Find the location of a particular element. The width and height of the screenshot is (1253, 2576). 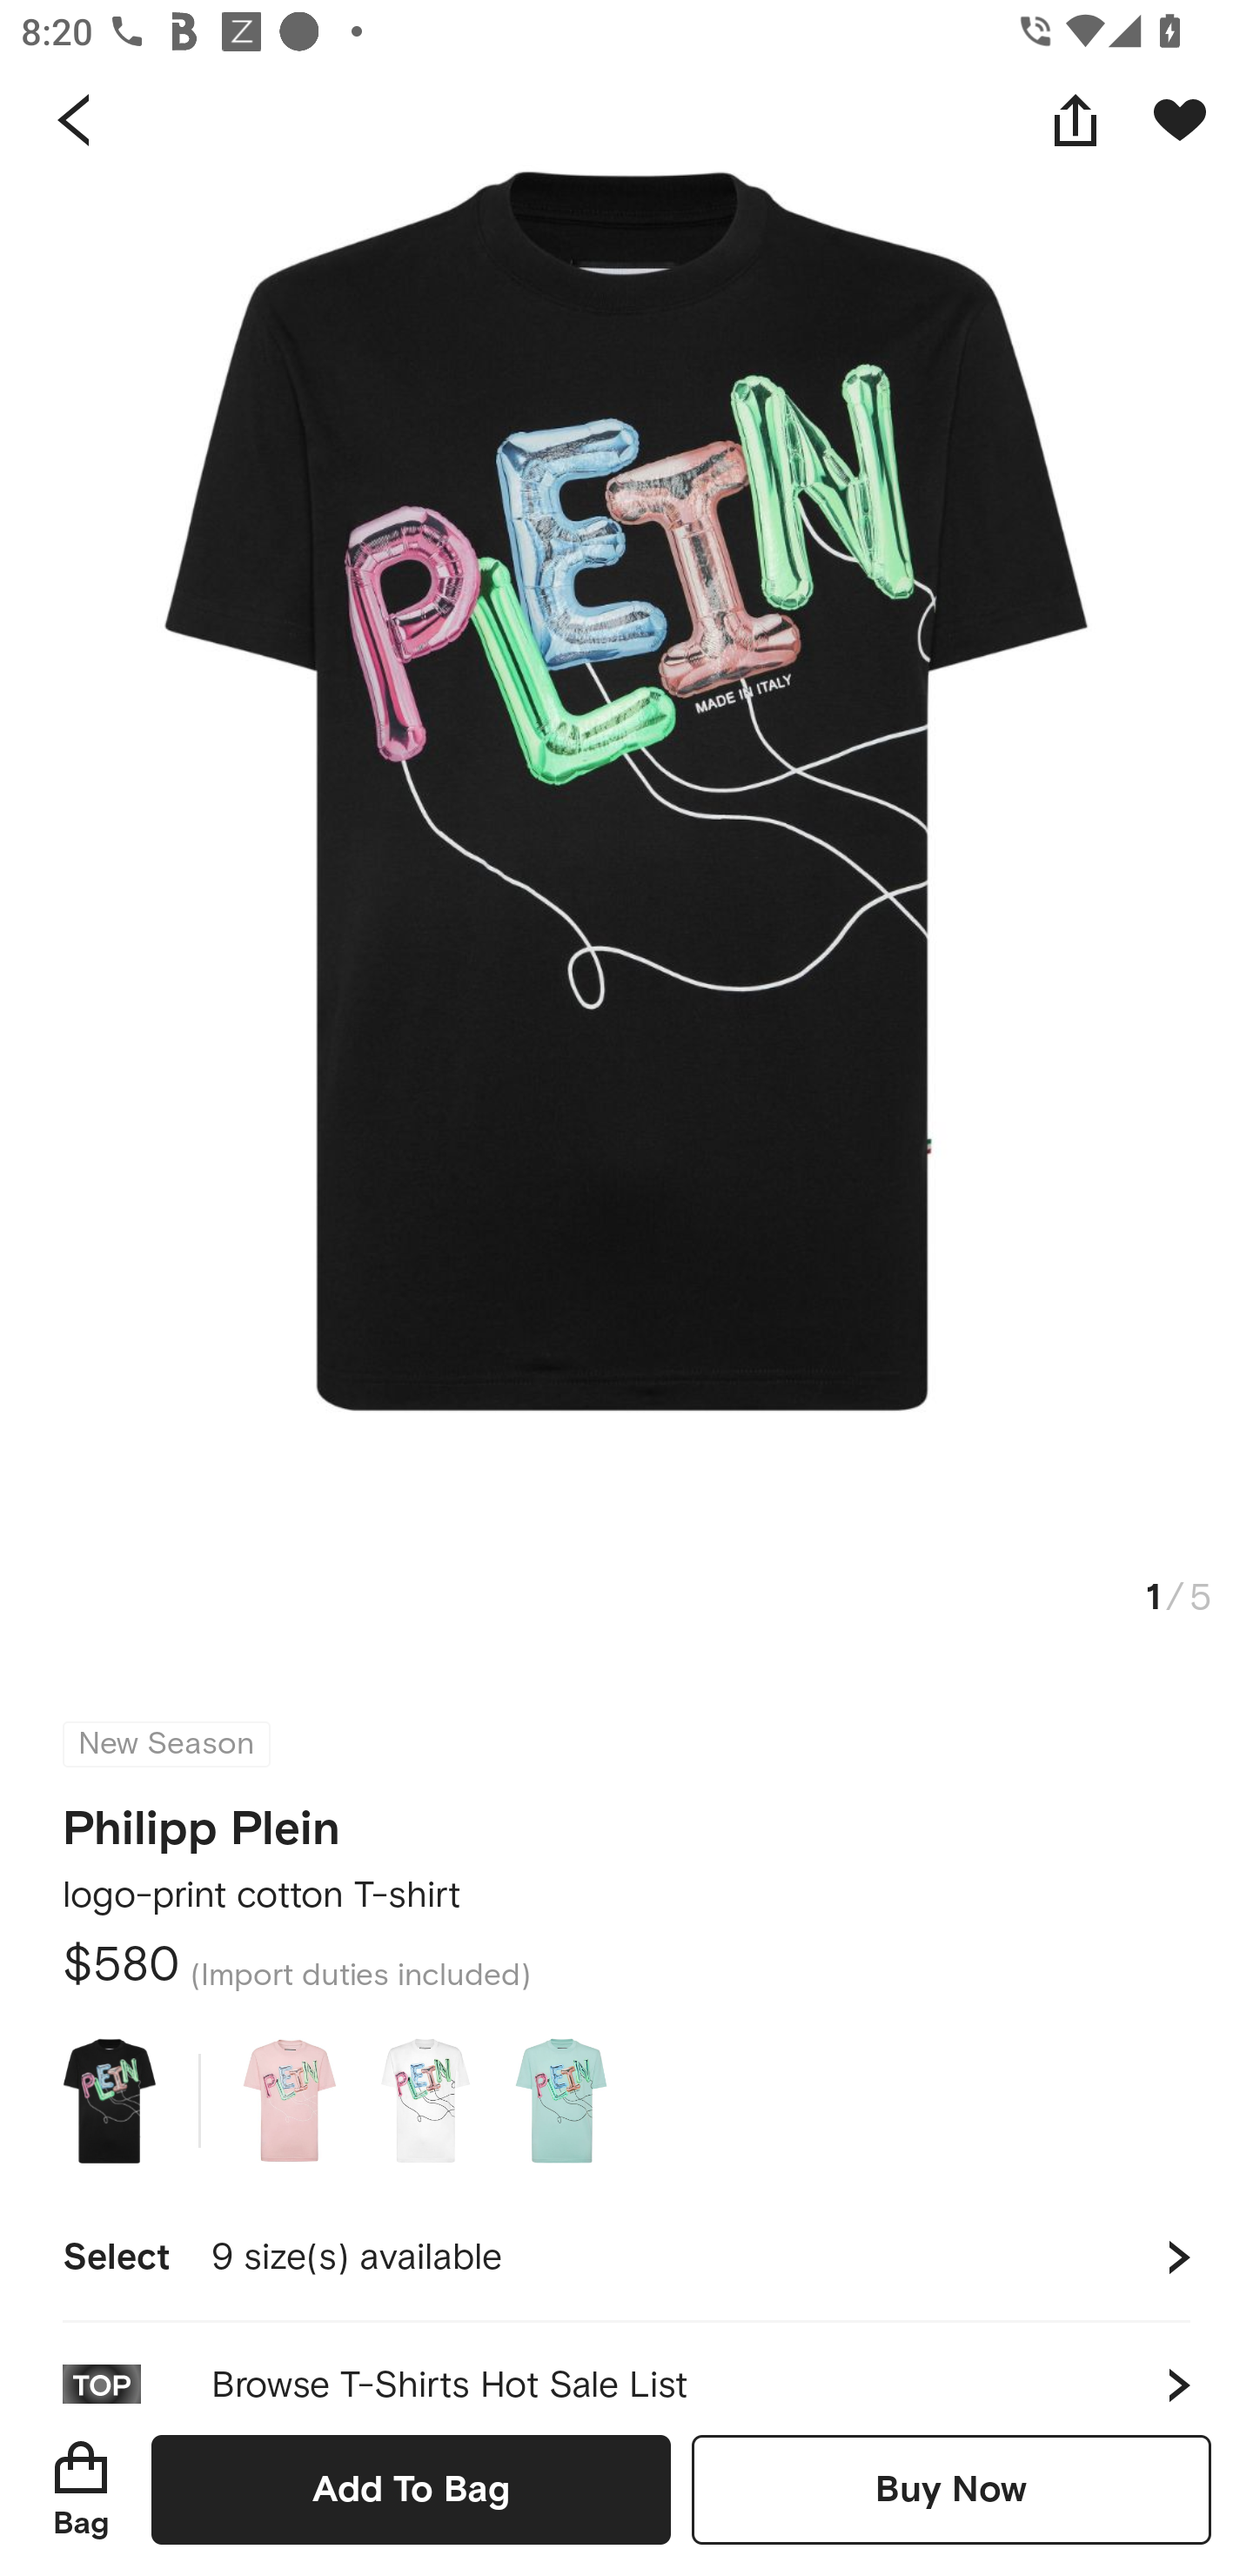

Browse T-Shirts Hot Sale List is located at coordinates (626, 2363).